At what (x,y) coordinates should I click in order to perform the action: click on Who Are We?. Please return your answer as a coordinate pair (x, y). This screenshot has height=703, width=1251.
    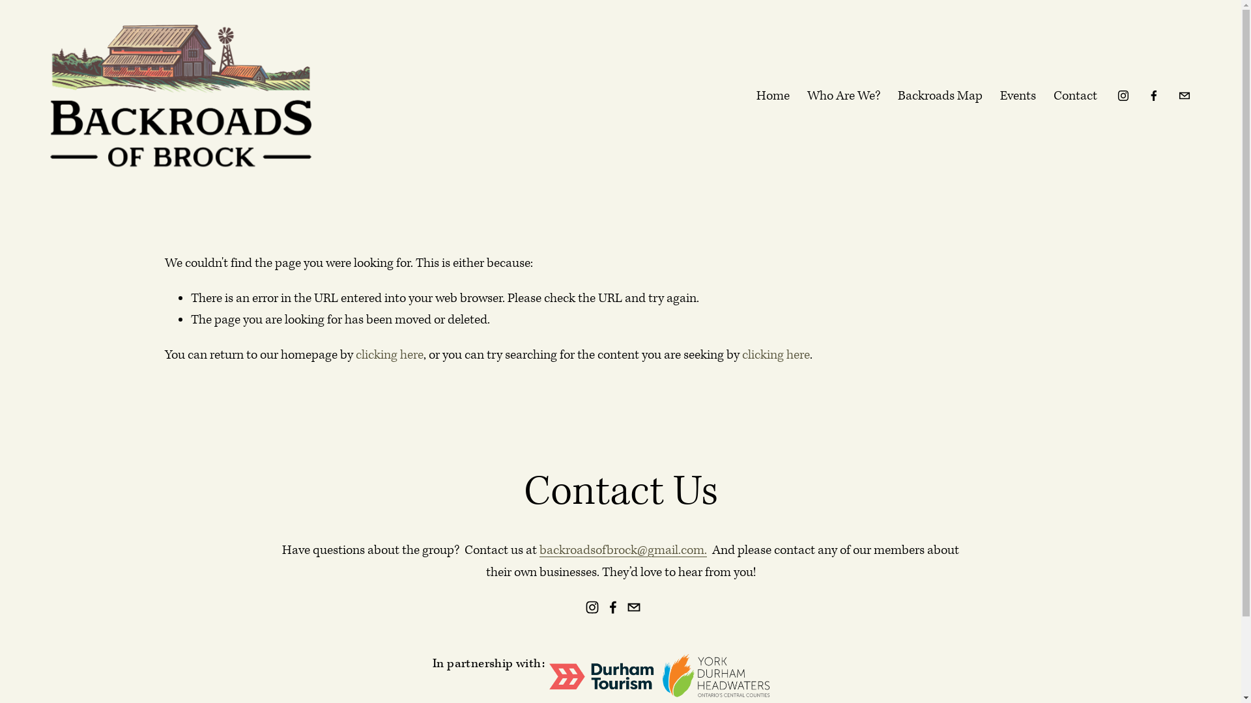
    Looking at the image, I should click on (844, 96).